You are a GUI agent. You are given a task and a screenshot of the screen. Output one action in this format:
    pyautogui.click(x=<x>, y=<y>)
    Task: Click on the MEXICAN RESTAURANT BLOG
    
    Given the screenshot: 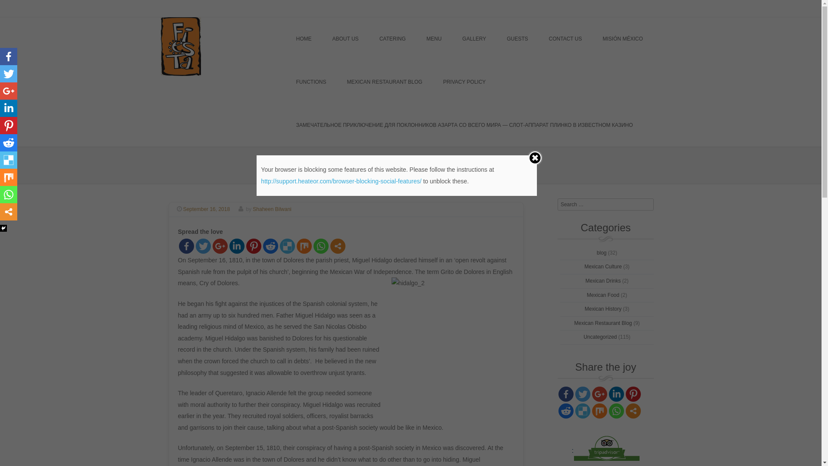 What is the action you would take?
    pyautogui.click(x=384, y=82)
    